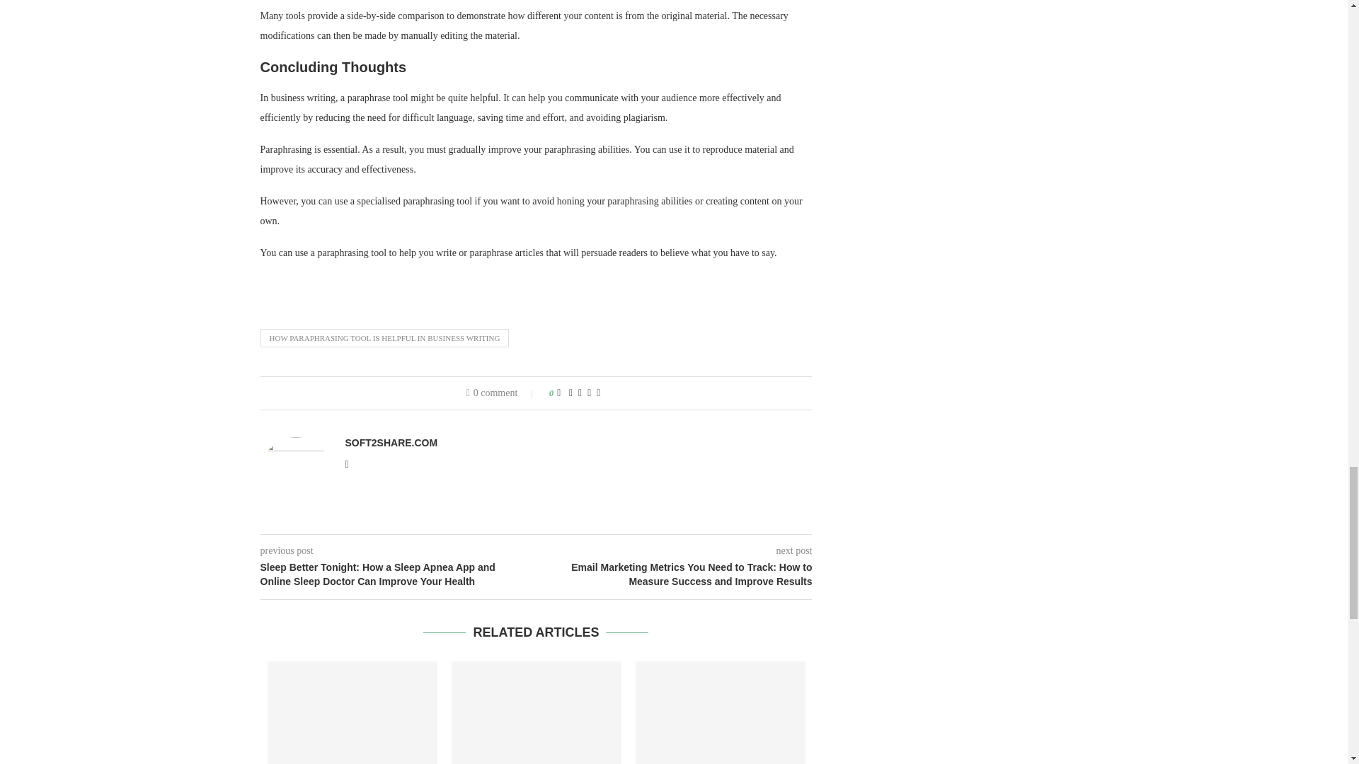 This screenshot has height=764, width=1359. What do you see at coordinates (391, 442) in the screenshot?
I see `Author Soft2share.com` at bounding box center [391, 442].